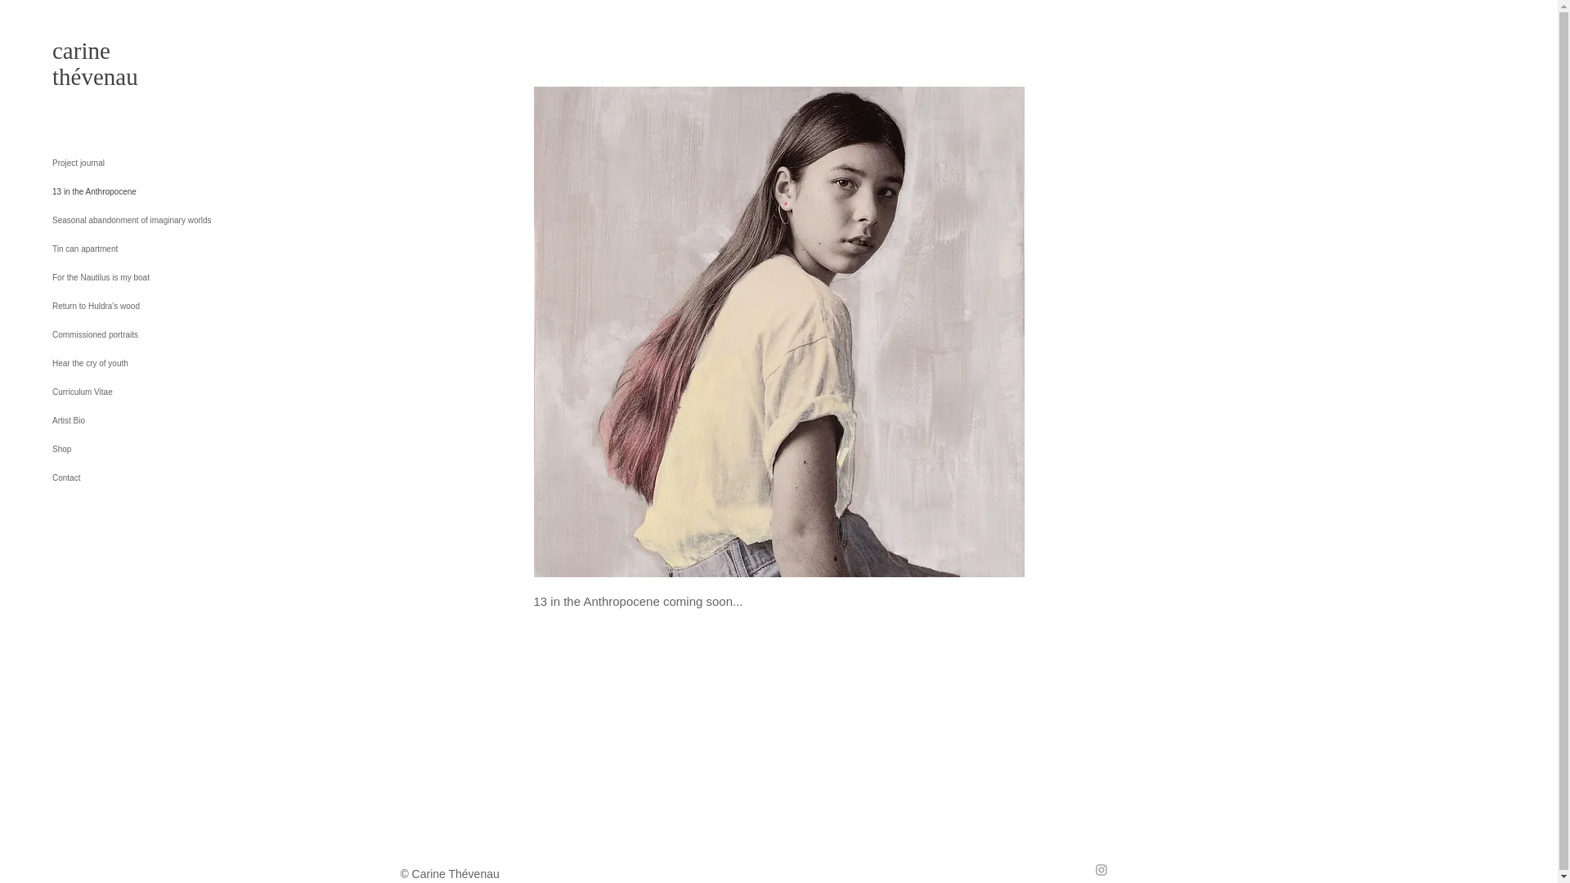 This screenshot has height=883, width=1570. I want to click on carine, so click(80, 51).